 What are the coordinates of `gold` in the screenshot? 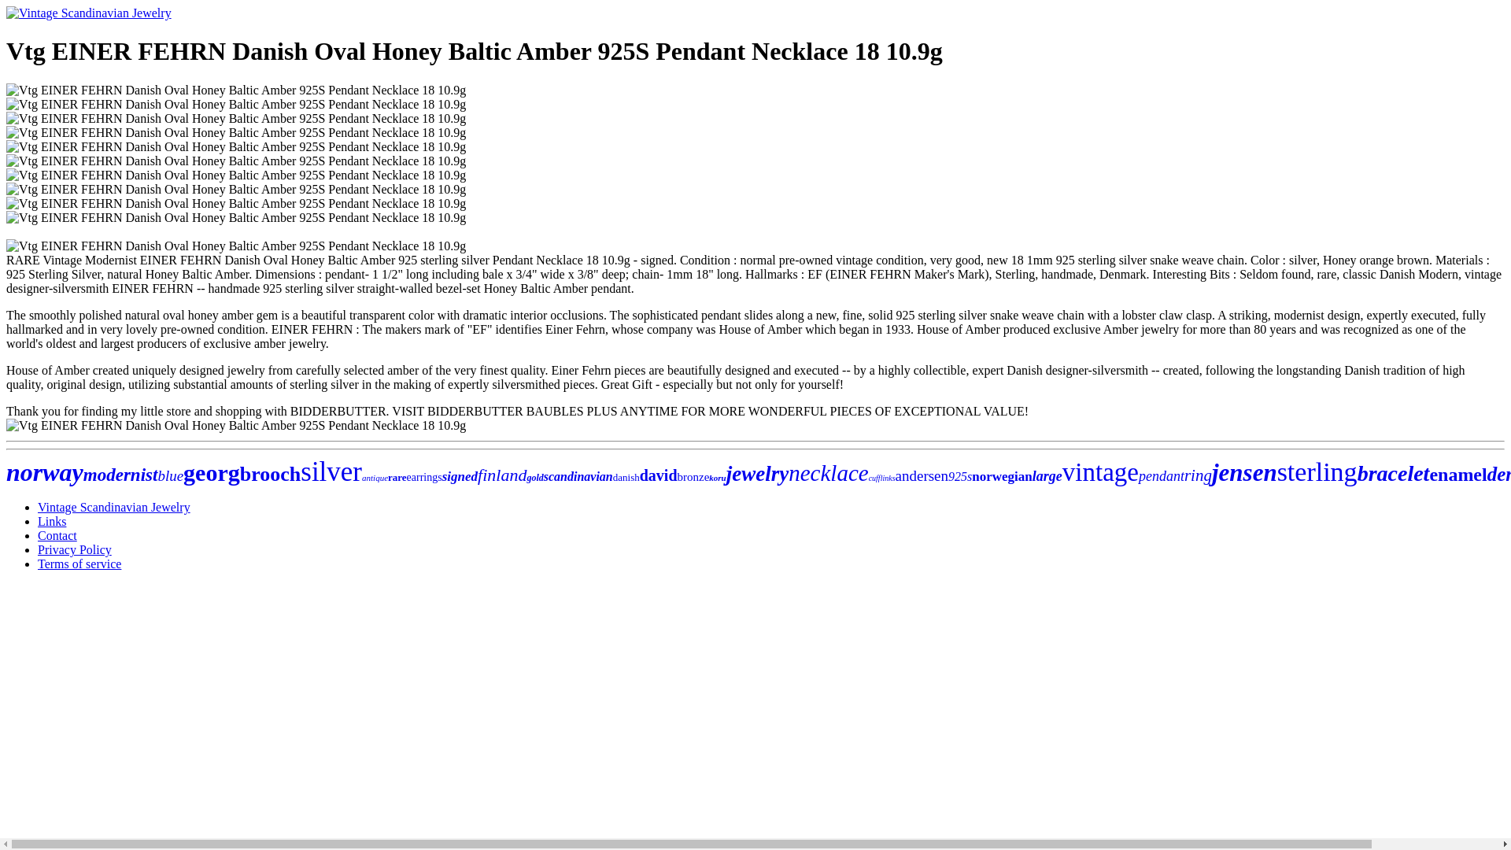 It's located at (534, 478).